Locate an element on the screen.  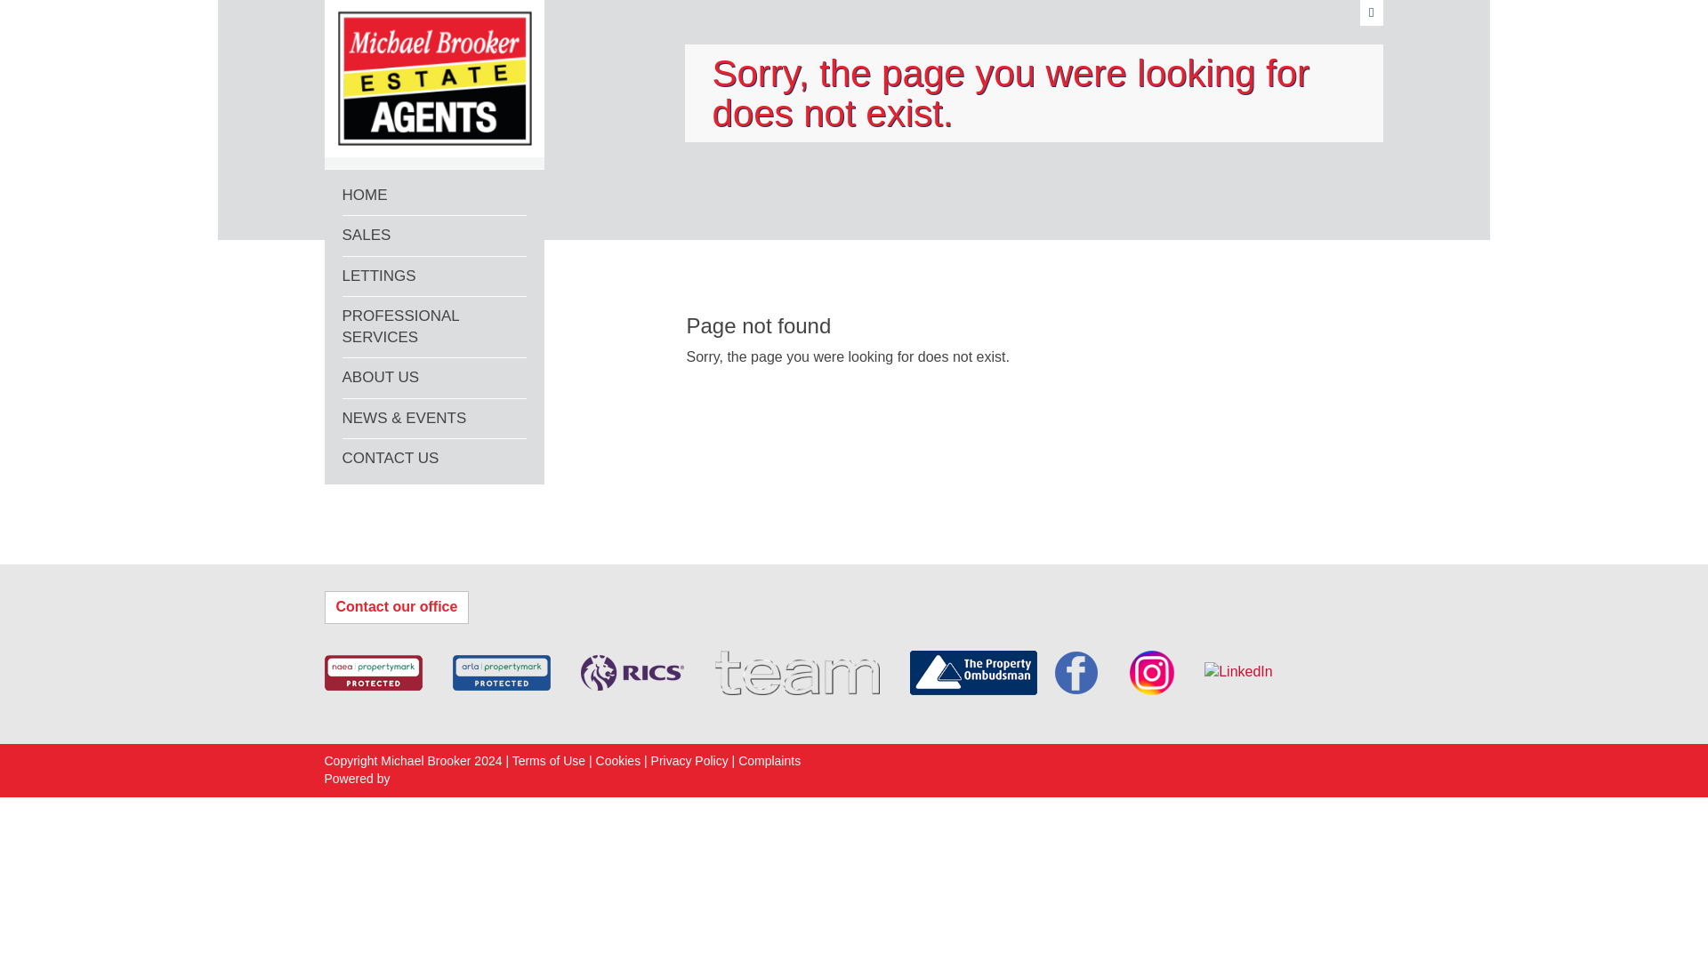
SALES is located at coordinates (434, 236).